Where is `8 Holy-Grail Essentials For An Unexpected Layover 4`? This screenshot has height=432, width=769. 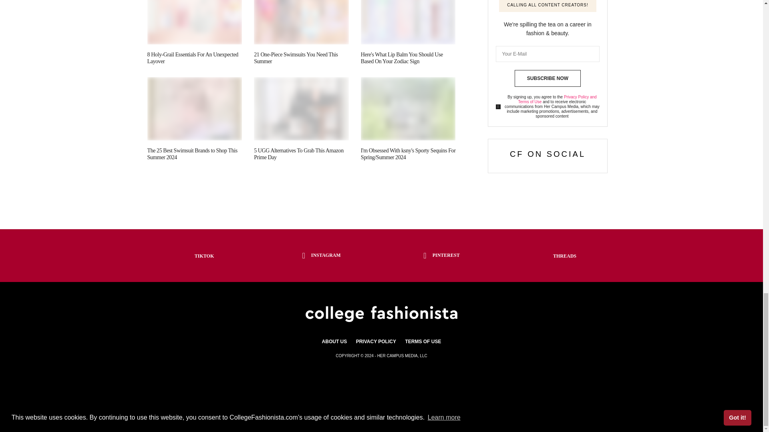
8 Holy-Grail Essentials For An Unexpected Layover 4 is located at coordinates (195, 22).